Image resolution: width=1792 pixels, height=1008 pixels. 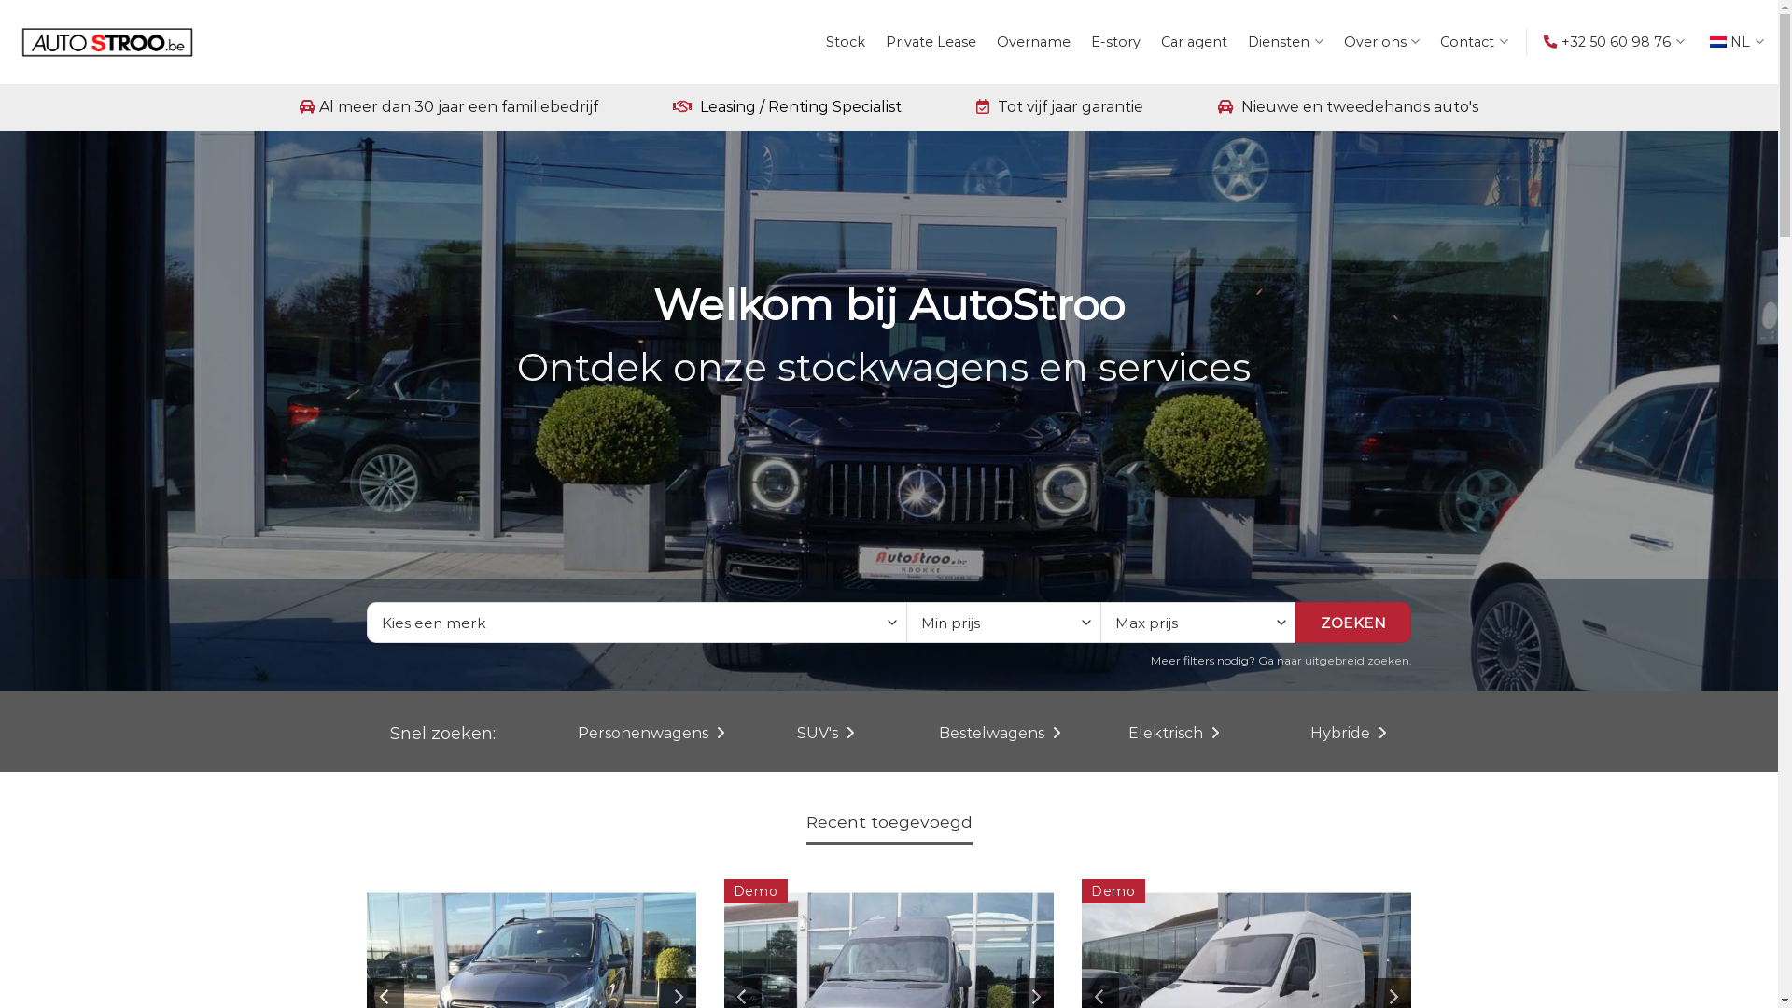 What do you see at coordinates (107, 43) in the screenshot?
I see `Stroo` at bounding box center [107, 43].